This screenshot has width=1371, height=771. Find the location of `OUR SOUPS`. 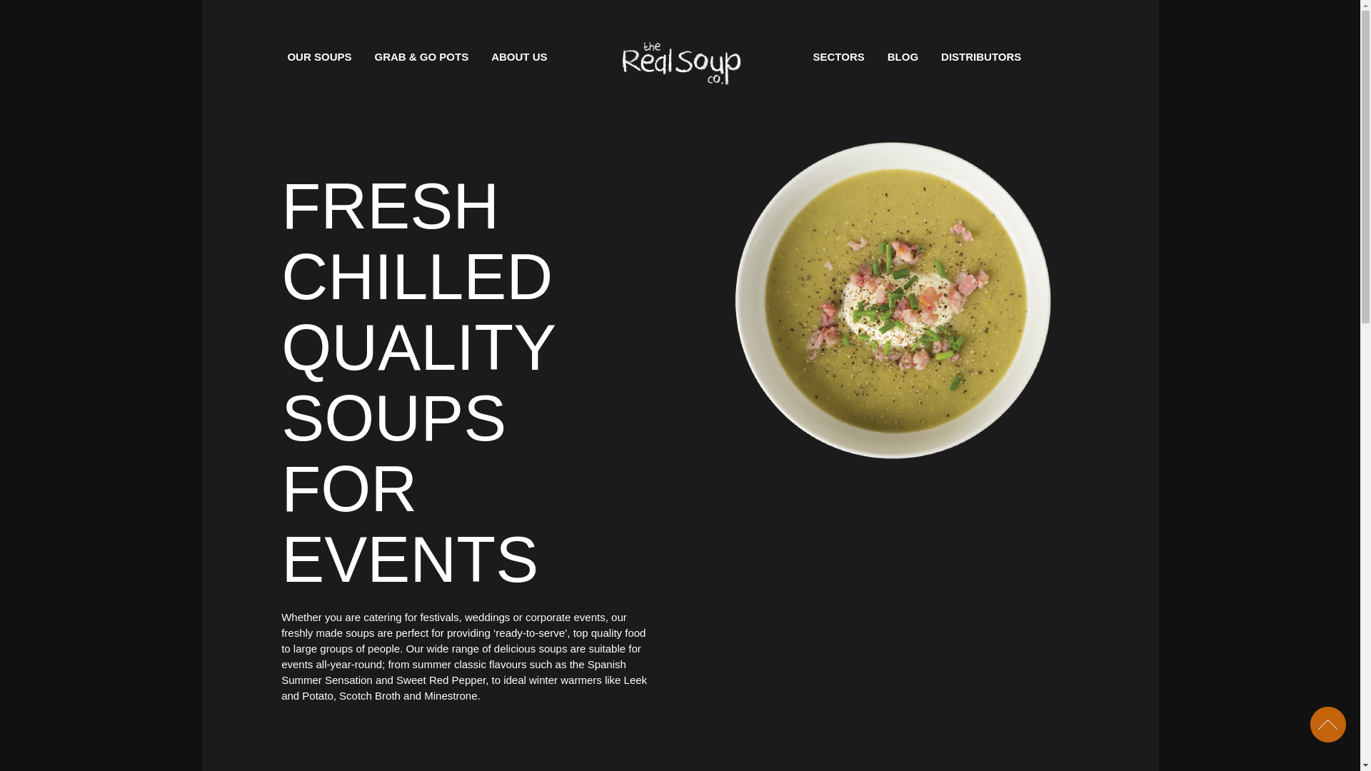

OUR SOUPS is located at coordinates (318, 57).